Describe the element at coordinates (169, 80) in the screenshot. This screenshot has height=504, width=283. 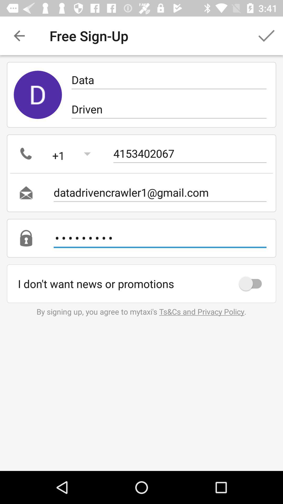
I see `click data item` at that location.